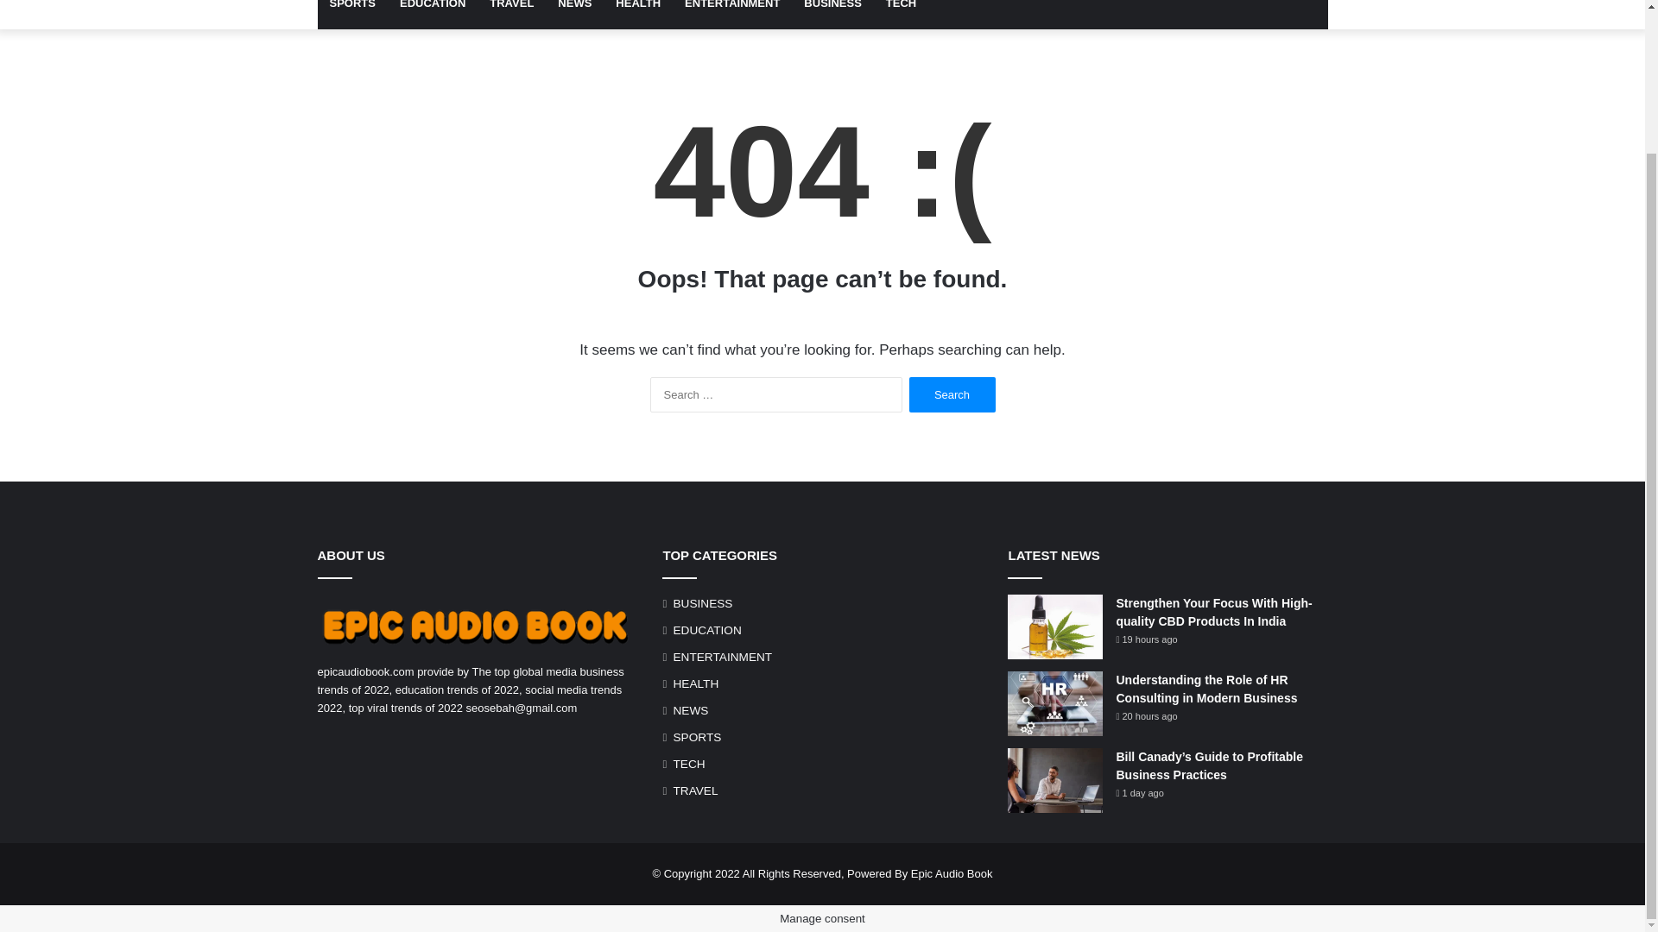 The width and height of the screenshot is (1658, 932). What do you see at coordinates (832, 14) in the screenshot?
I see `BUSINESS` at bounding box center [832, 14].